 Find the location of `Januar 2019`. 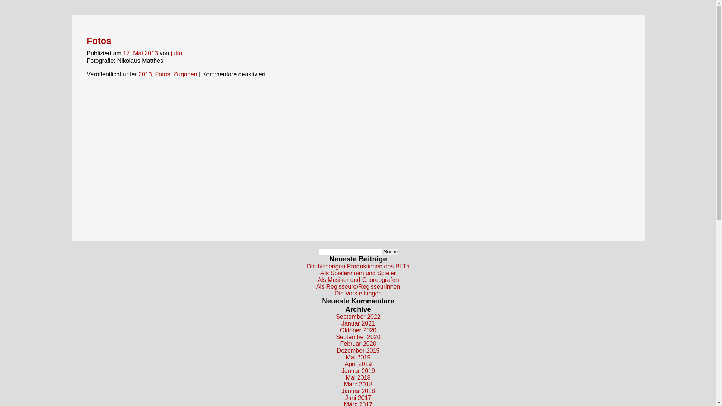

Januar 2019 is located at coordinates (358, 371).